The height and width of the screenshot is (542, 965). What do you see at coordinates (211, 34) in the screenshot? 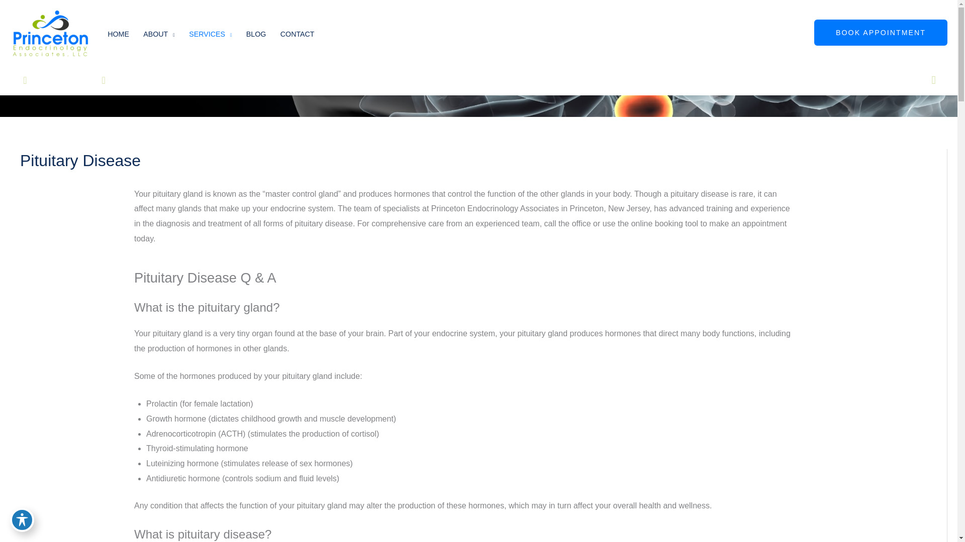
I see `SERVICES` at bounding box center [211, 34].